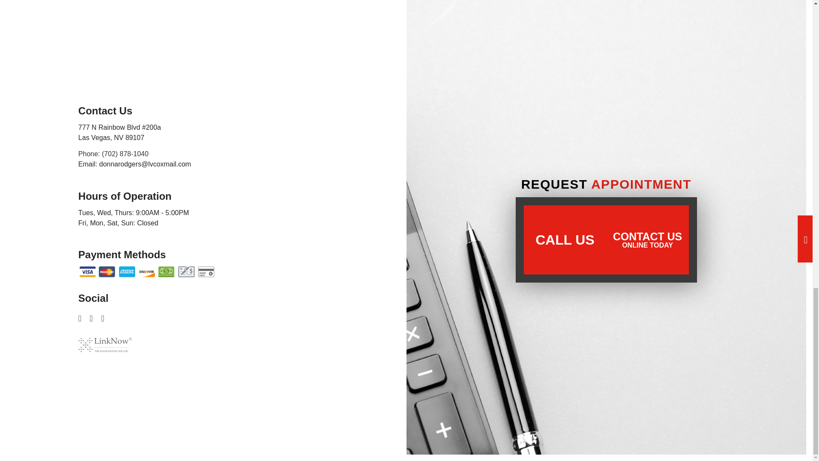 This screenshot has width=819, height=461. What do you see at coordinates (107, 272) in the screenshot?
I see `Mastercard` at bounding box center [107, 272].